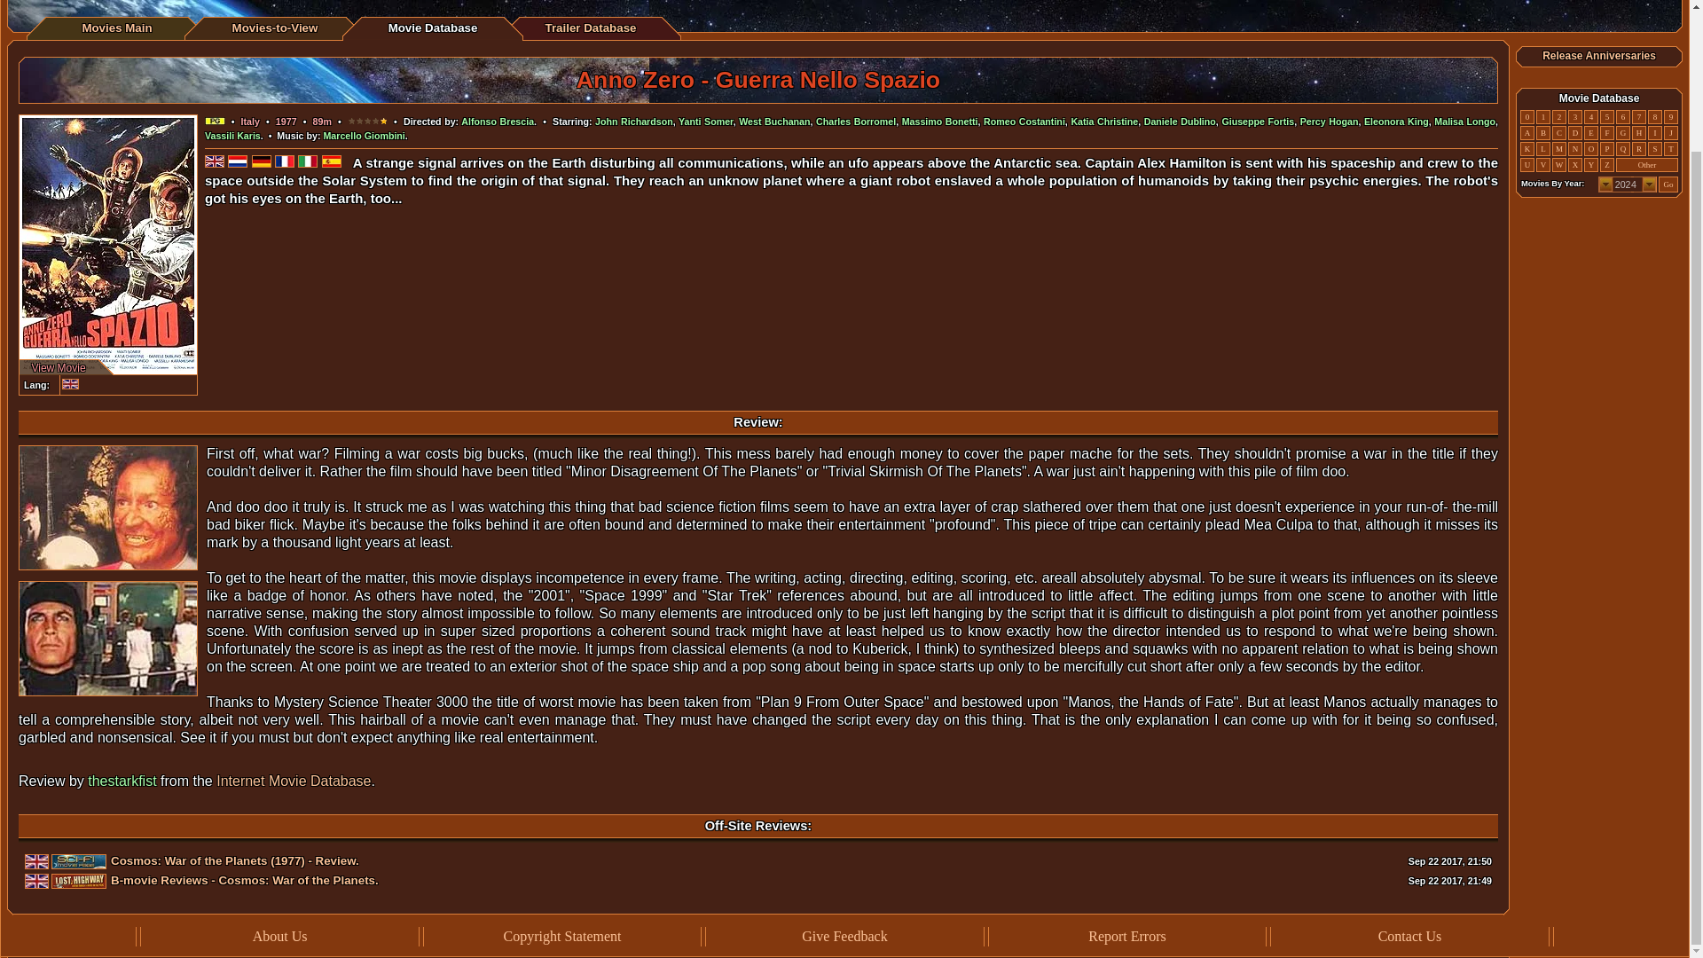 The width and height of the screenshot is (1703, 958). Describe the element at coordinates (37, 861) in the screenshot. I see `English Language` at that location.